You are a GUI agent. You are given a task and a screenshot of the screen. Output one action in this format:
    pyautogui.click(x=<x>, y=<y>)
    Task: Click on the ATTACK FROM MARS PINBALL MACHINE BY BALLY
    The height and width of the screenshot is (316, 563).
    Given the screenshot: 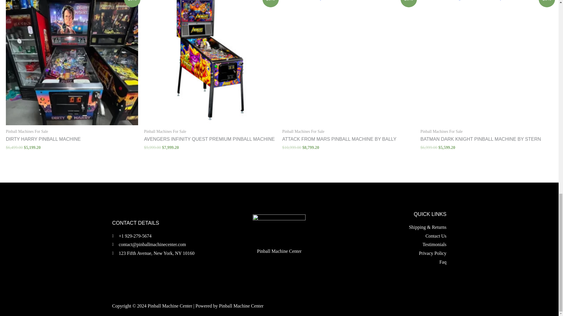 What is the action you would take?
    pyautogui.click(x=348, y=139)
    